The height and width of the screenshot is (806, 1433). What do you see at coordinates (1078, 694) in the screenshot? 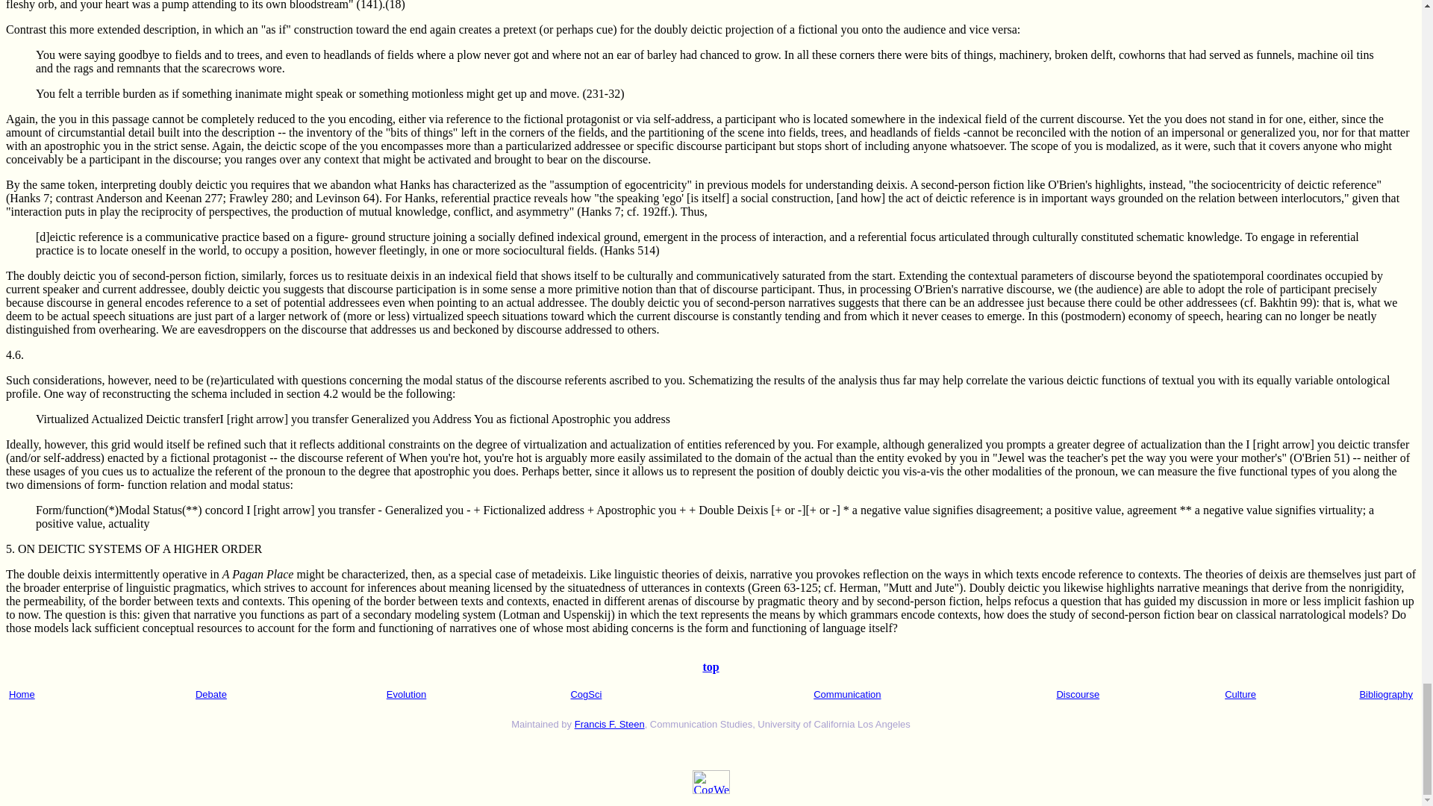
I see `Discourse` at bounding box center [1078, 694].